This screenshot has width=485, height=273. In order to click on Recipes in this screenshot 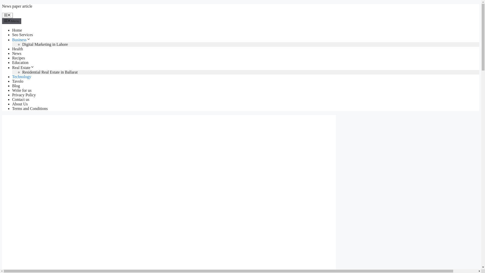, I will do `click(19, 58)`.